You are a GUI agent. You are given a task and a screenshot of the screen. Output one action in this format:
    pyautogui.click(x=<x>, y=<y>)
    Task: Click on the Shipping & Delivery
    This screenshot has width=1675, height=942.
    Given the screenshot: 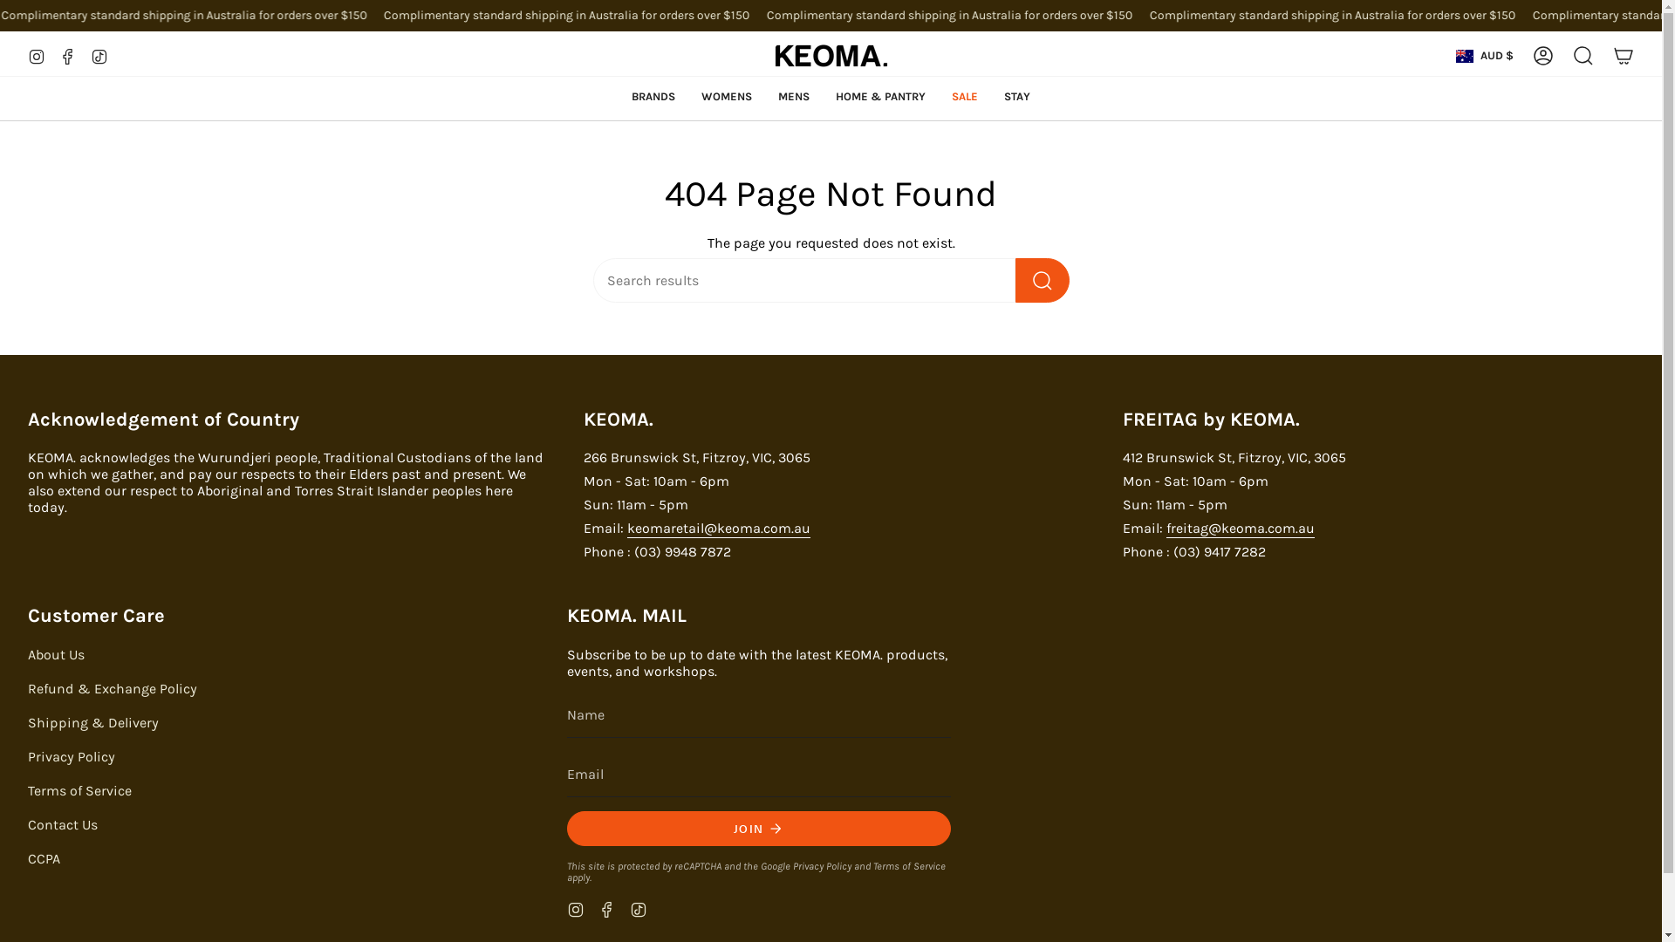 What is the action you would take?
    pyautogui.click(x=93, y=722)
    